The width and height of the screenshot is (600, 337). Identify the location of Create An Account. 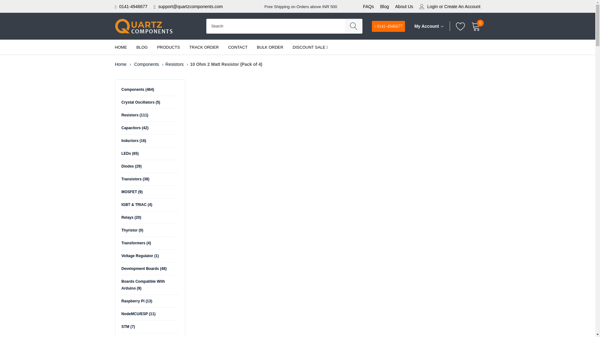
(462, 7).